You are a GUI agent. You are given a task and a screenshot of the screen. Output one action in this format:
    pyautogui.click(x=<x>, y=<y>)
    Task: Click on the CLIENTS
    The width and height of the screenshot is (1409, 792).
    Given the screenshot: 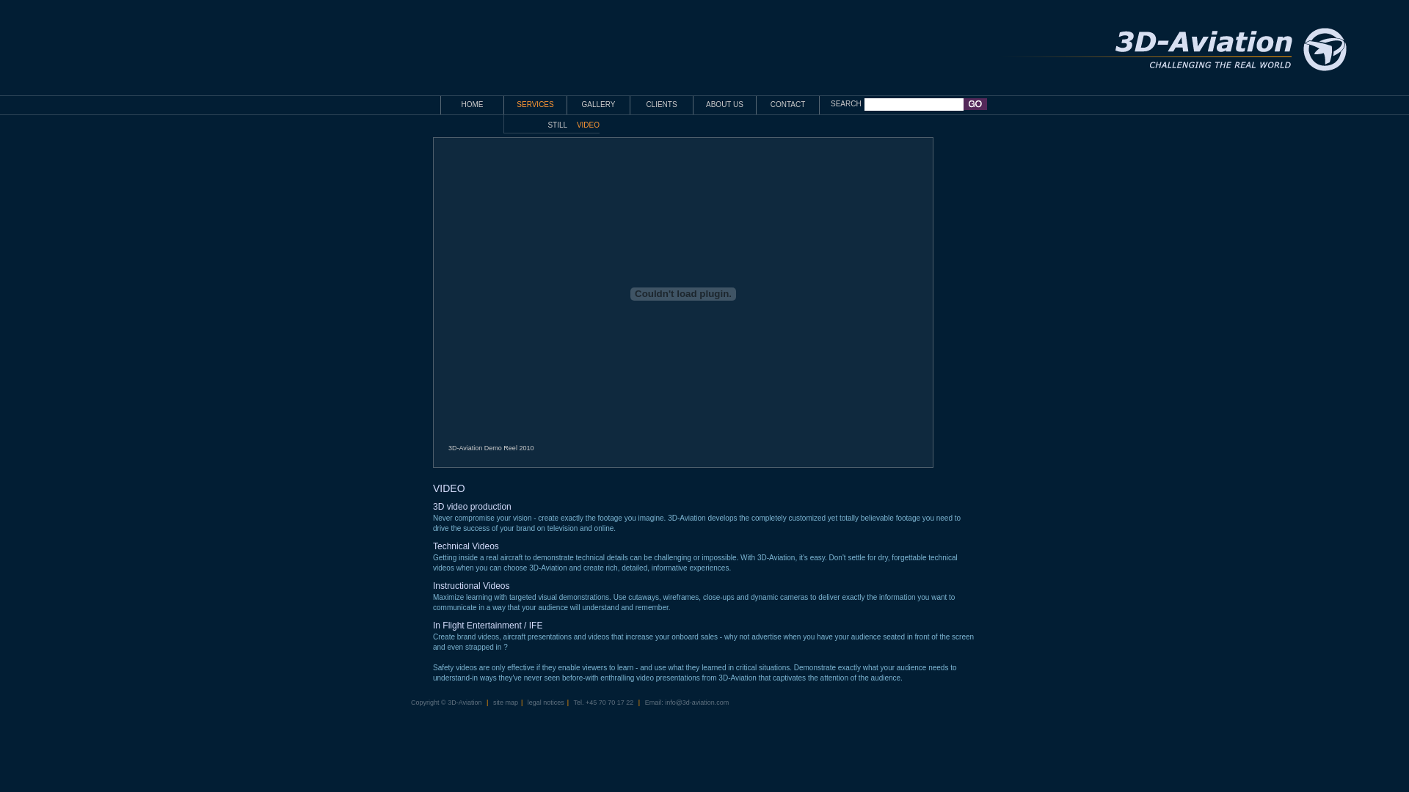 What is the action you would take?
    pyautogui.click(x=662, y=105)
    